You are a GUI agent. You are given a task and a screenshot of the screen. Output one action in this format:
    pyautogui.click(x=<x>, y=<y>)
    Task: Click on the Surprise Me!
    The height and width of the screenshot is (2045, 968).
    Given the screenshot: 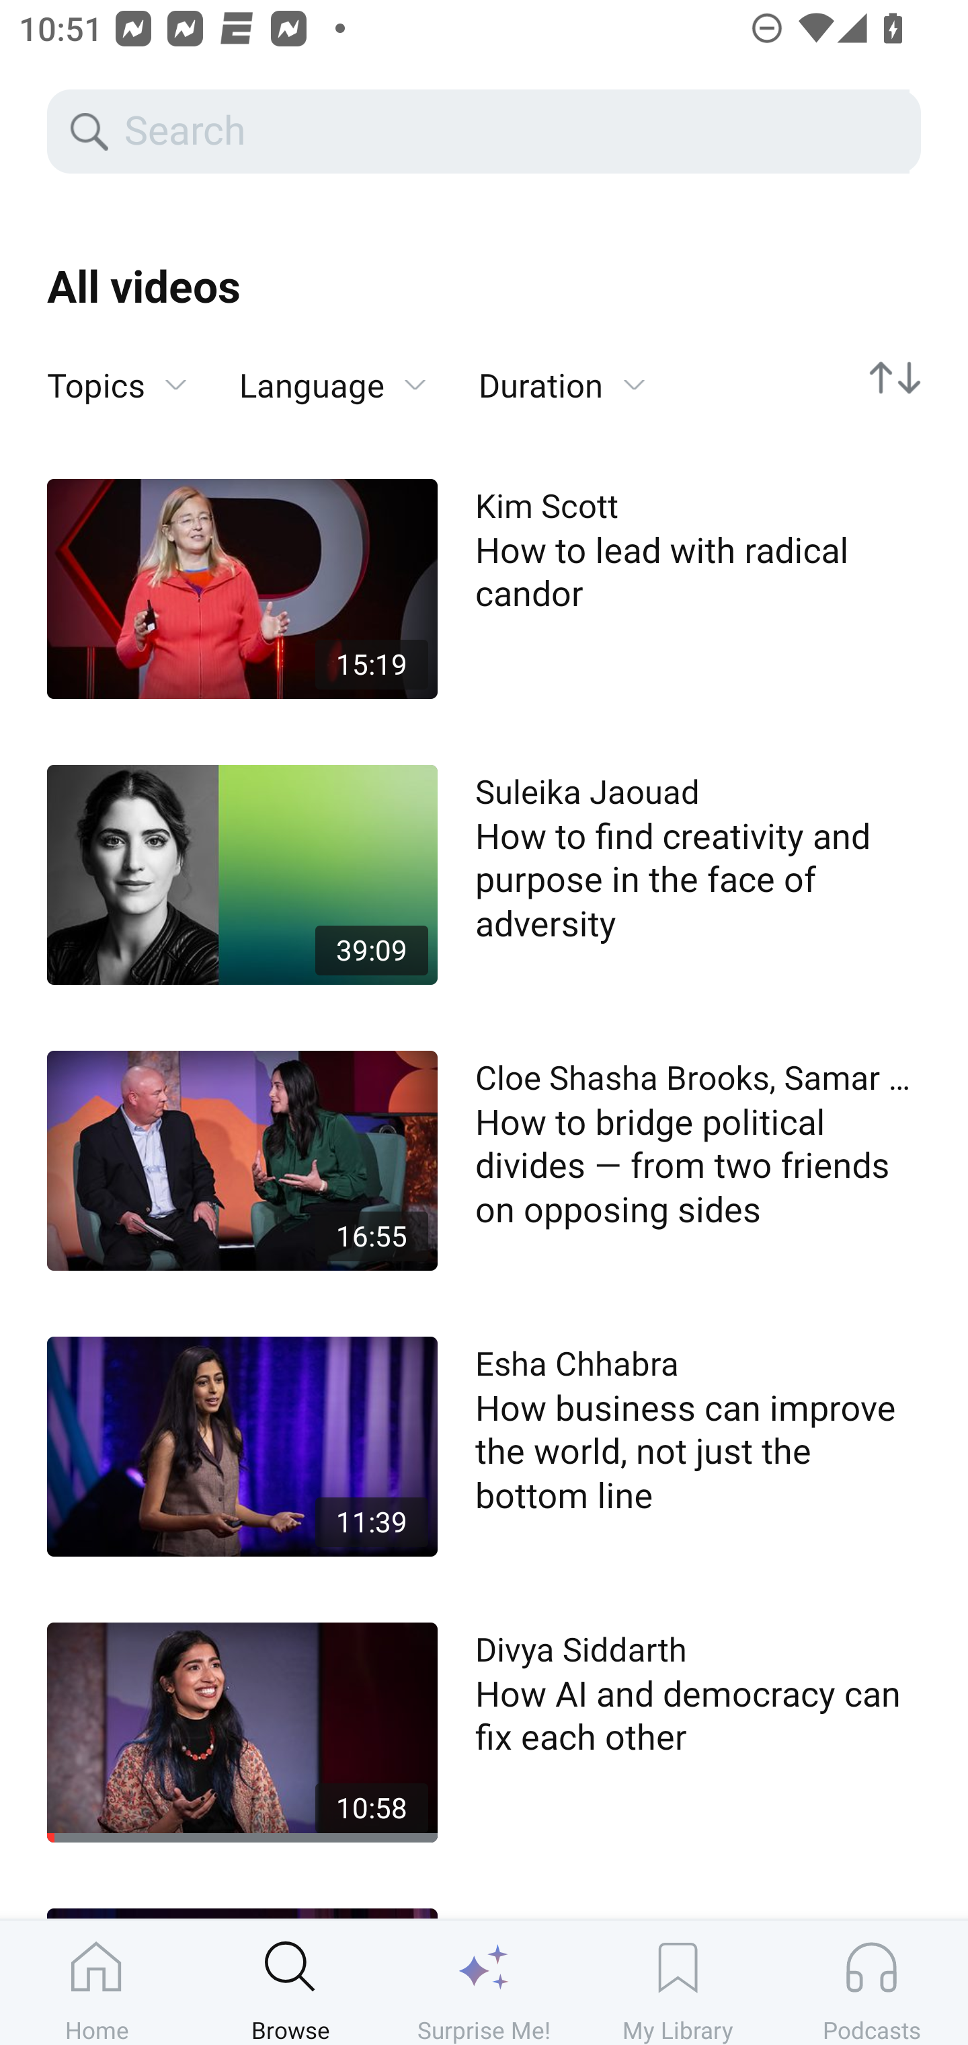 What is the action you would take?
    pyautogui.click(x=484, y=1982)
    